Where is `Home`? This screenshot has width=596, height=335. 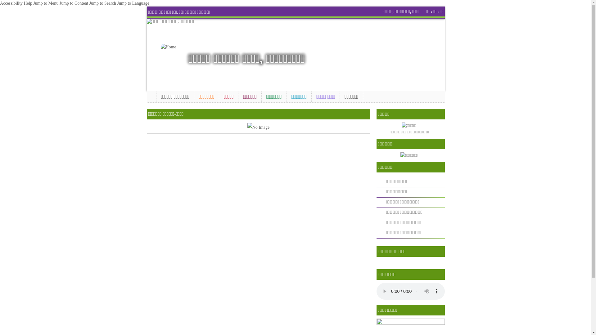 Home is located at coordinates (172, 47).